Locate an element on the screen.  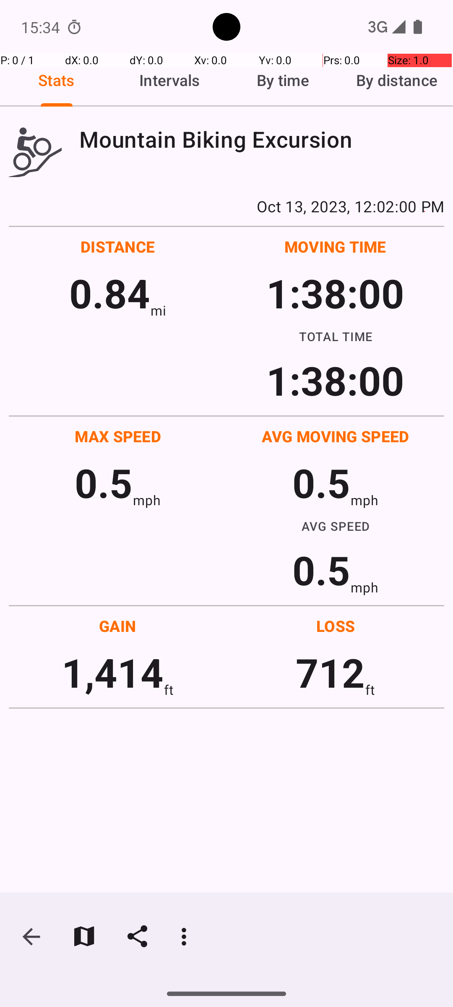
0.84 is located at coordinates (110, 293).